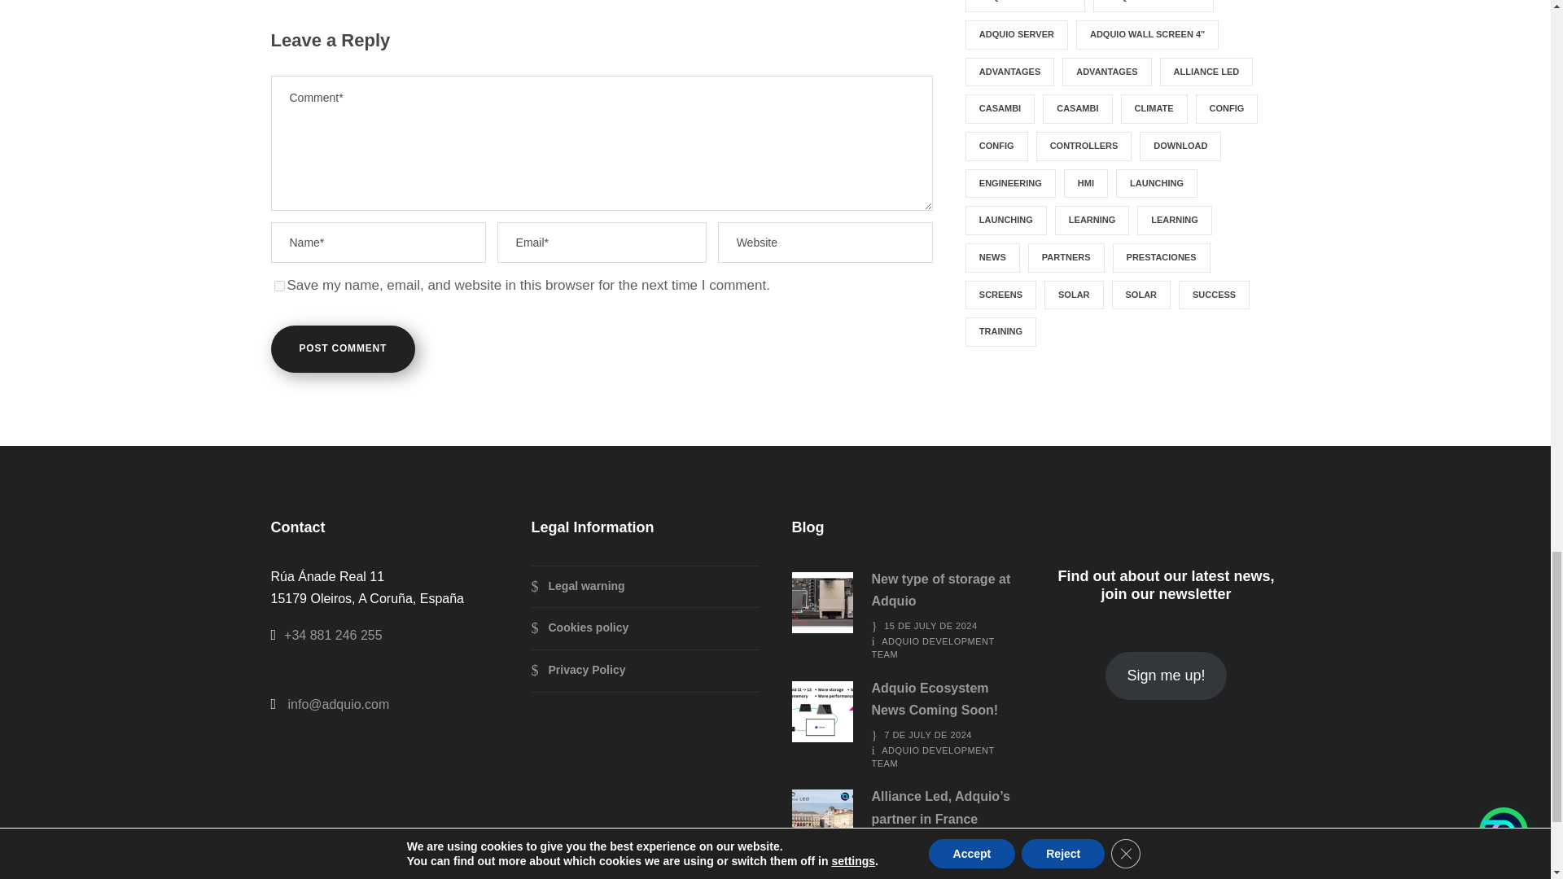  I want to click on Post Comment, so click(343, 348).